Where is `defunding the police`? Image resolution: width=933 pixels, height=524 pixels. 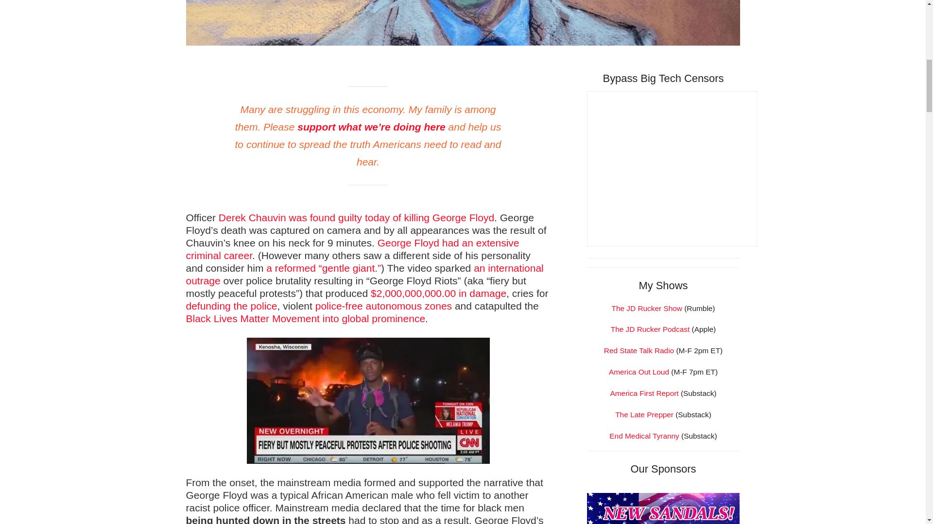
defunding the police is located at coordinates (231, 306).